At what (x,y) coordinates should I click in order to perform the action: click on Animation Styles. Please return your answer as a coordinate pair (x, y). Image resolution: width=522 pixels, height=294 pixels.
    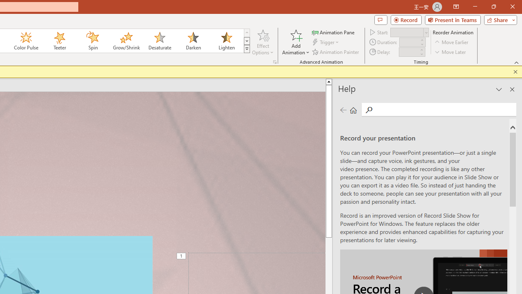
    Looking at the image, I should click on (247, 49).